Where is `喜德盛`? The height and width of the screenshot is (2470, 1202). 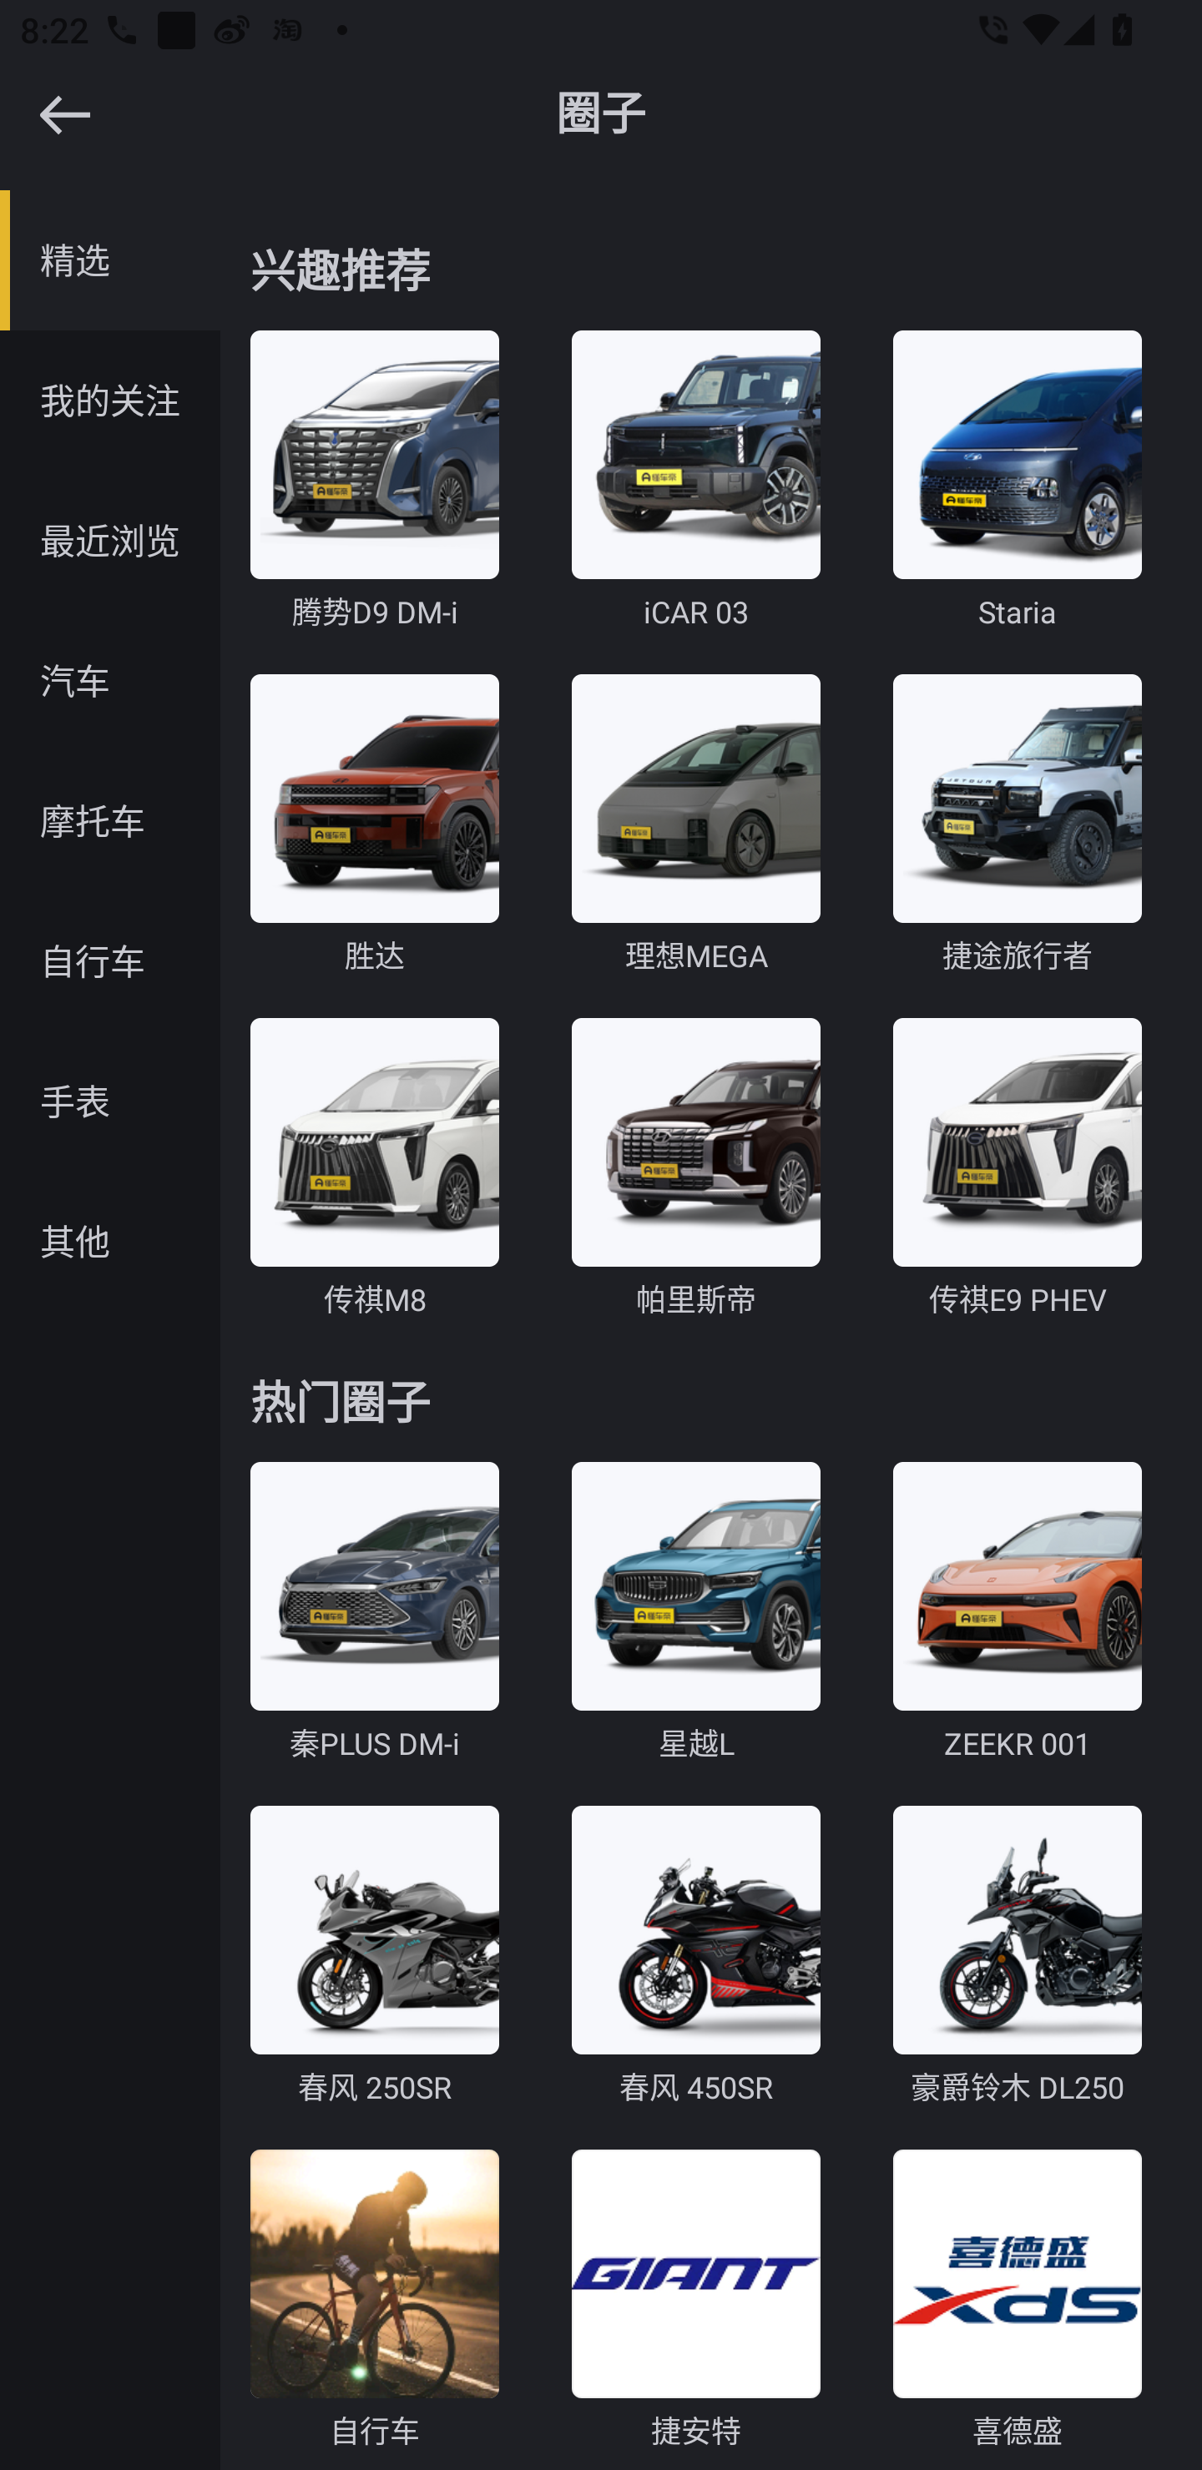
喜德盛 is located at coordinates (1017, 2301).